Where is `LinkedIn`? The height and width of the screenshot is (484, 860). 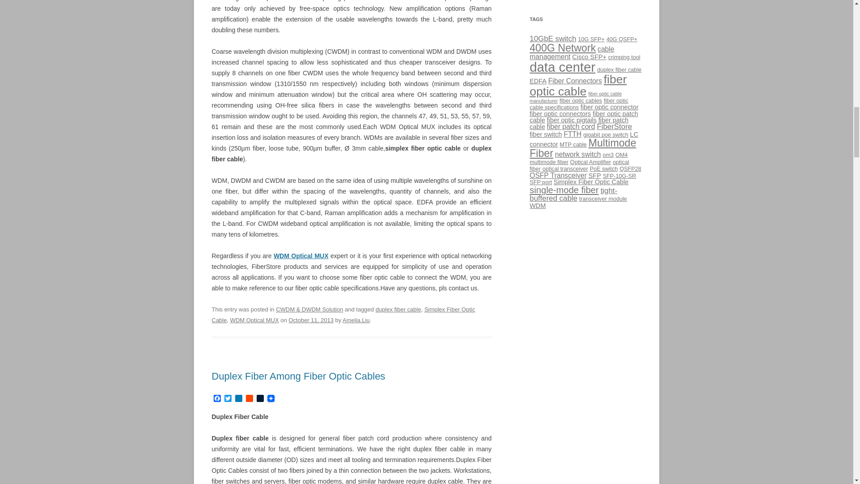
LinkedIn is located at coordinates (238, 399).